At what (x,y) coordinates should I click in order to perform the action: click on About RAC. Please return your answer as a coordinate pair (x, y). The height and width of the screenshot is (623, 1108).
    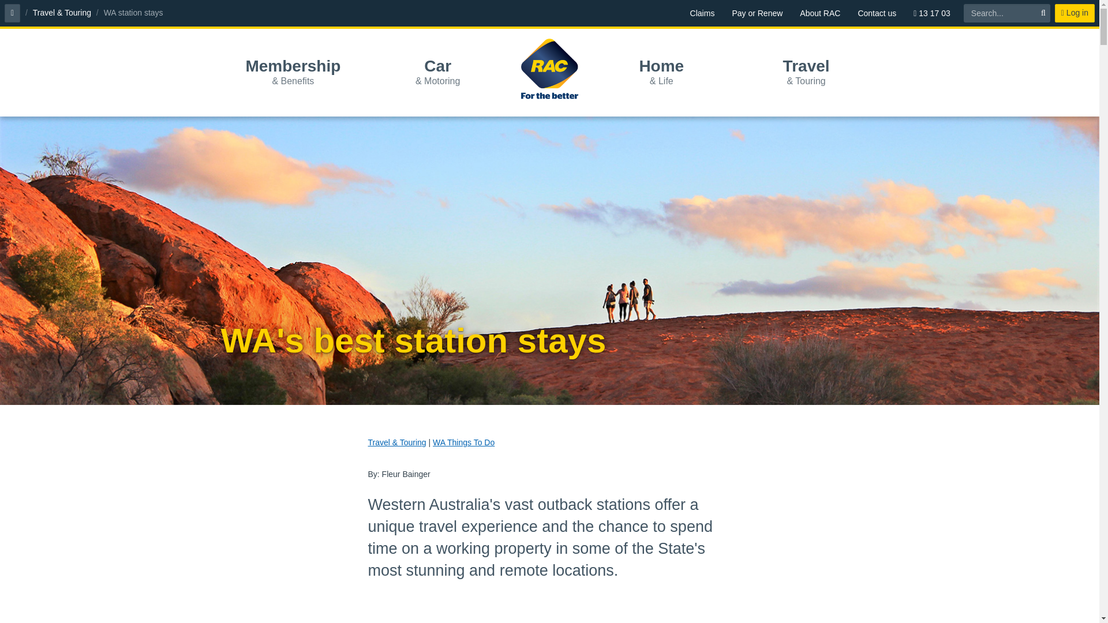
    Looking at the image, I should click on (819, 13).